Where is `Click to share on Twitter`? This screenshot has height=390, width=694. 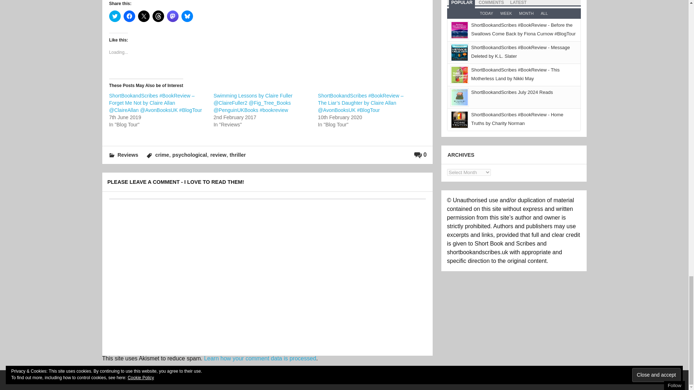
Click to share on Twitter is located at coordinates (115, 16).